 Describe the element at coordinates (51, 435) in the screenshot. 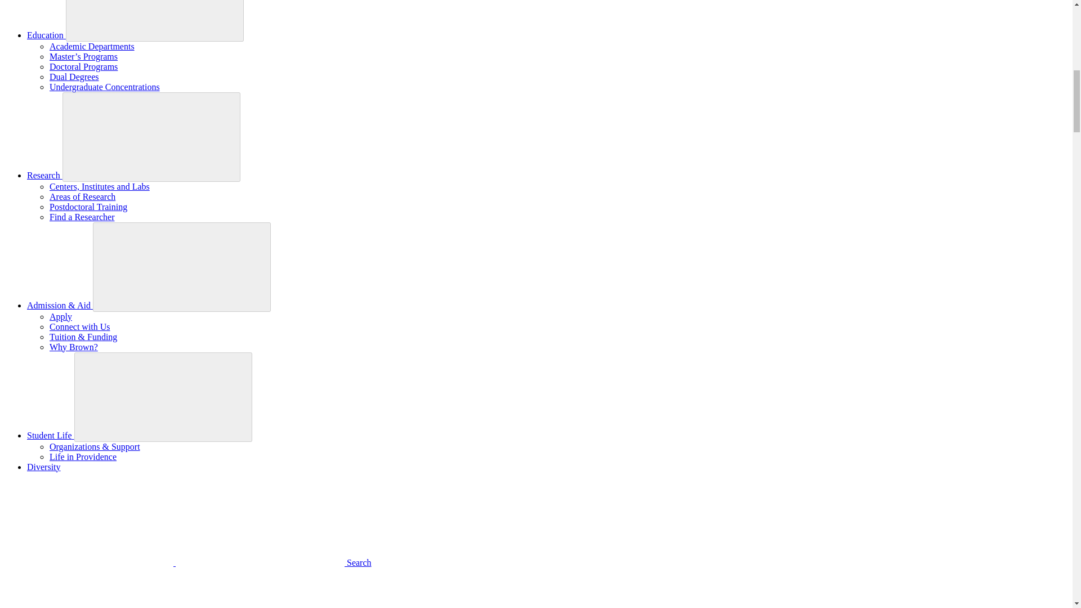

I see `Student Life` at that location.